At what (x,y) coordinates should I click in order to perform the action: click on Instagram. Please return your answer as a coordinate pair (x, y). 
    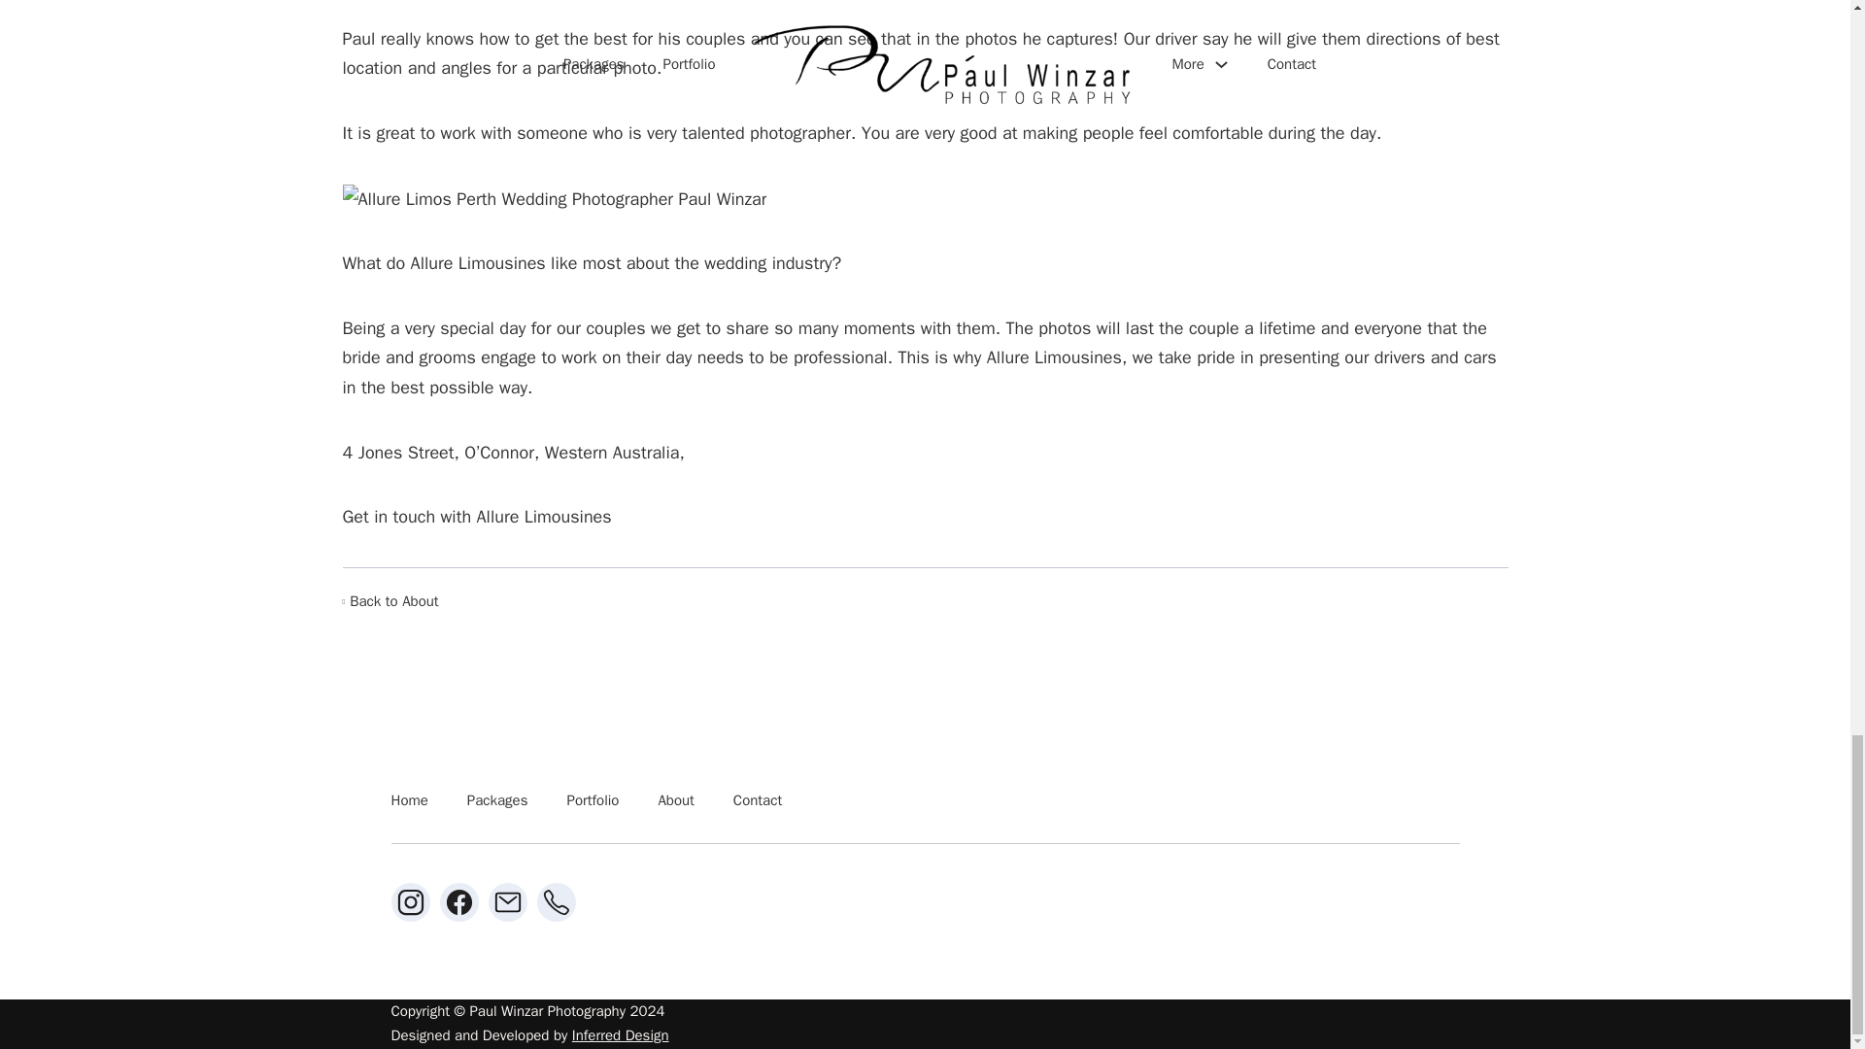
    Looking at the image, I should click on (409, 902).